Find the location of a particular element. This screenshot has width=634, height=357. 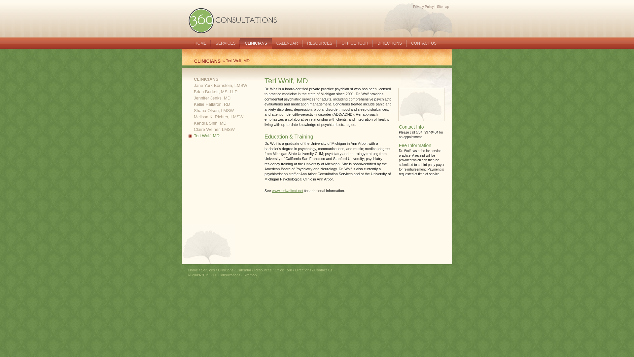

360 Consultations is located at coordinates (234, 20).